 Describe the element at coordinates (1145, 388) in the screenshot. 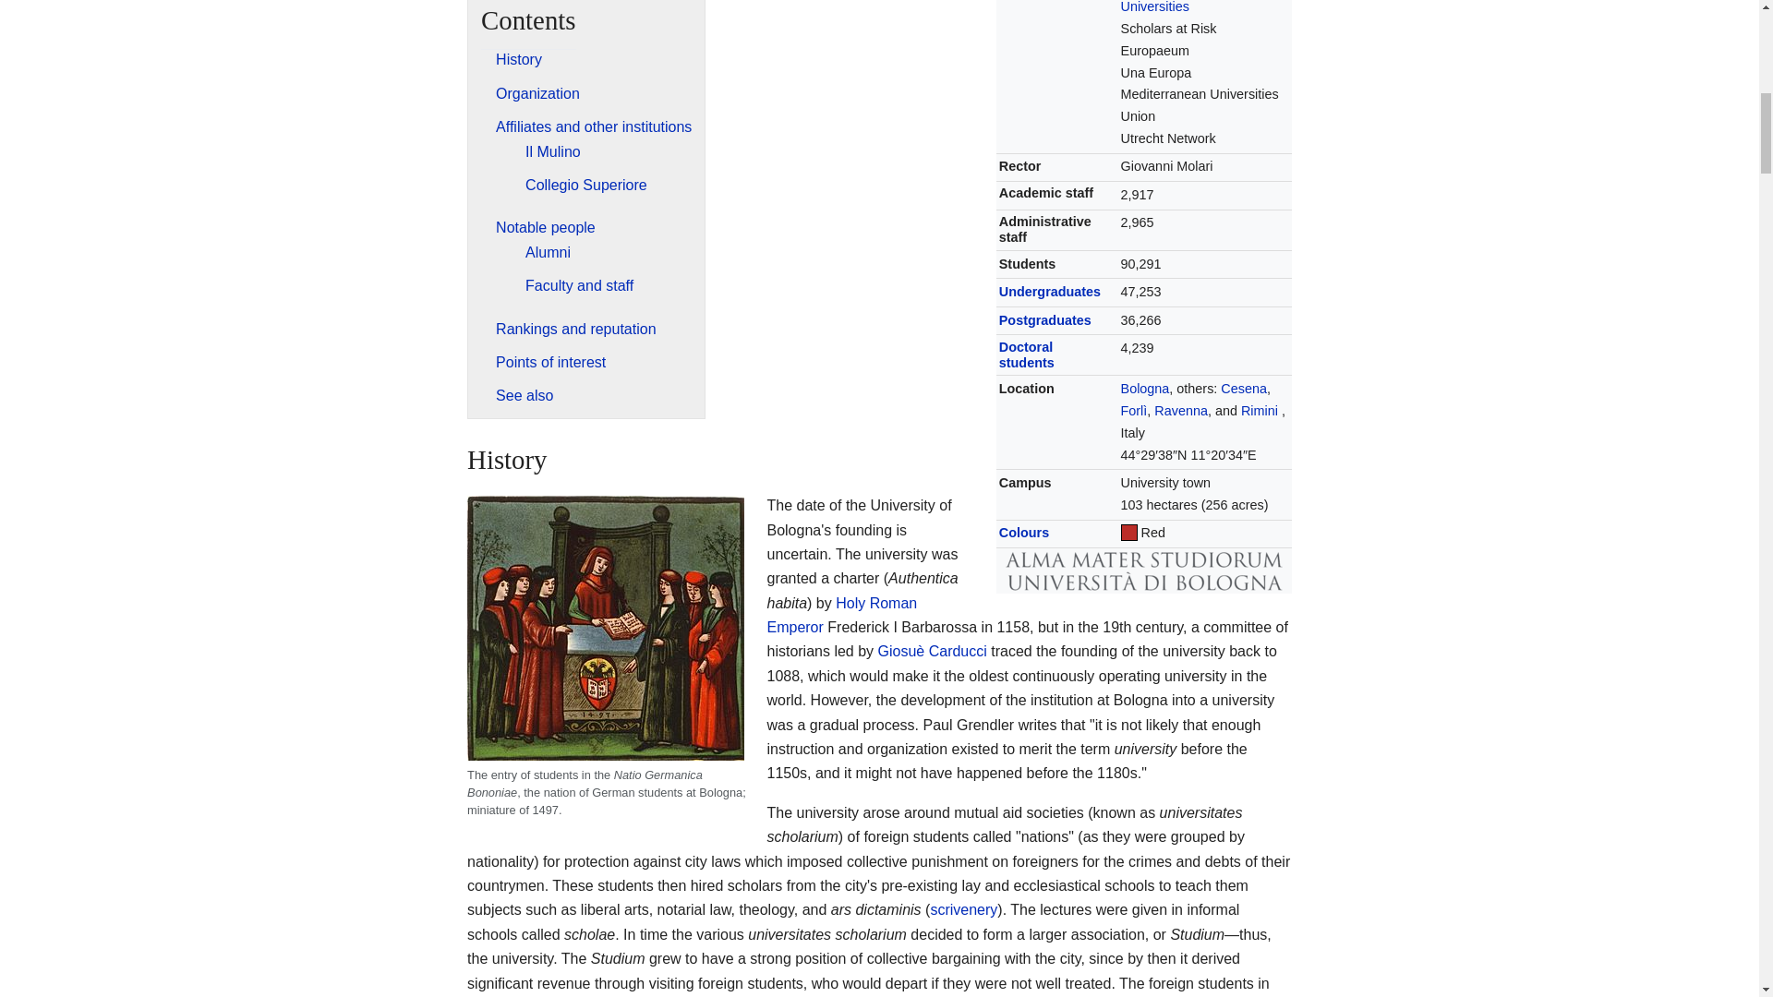

I see `Bologna` at that location.